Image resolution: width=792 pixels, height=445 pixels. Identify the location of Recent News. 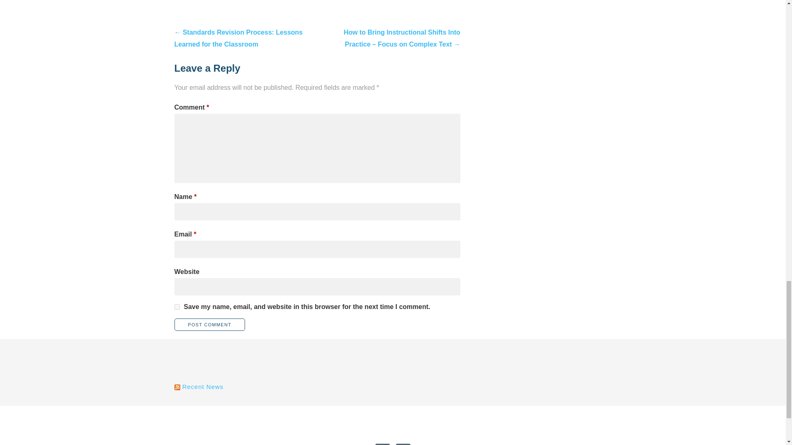
(203, 386).